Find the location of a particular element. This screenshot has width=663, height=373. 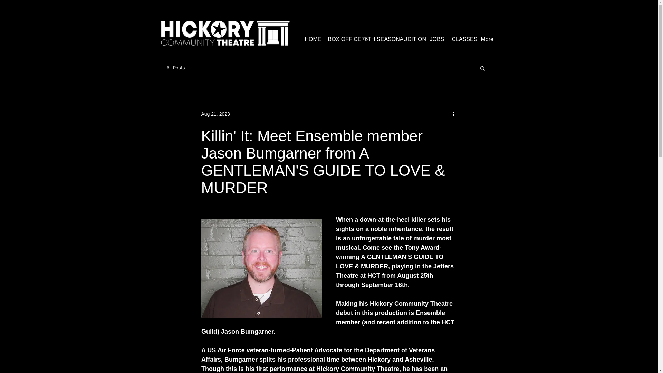

76TH SEASON is located at coordinates (375, 39).